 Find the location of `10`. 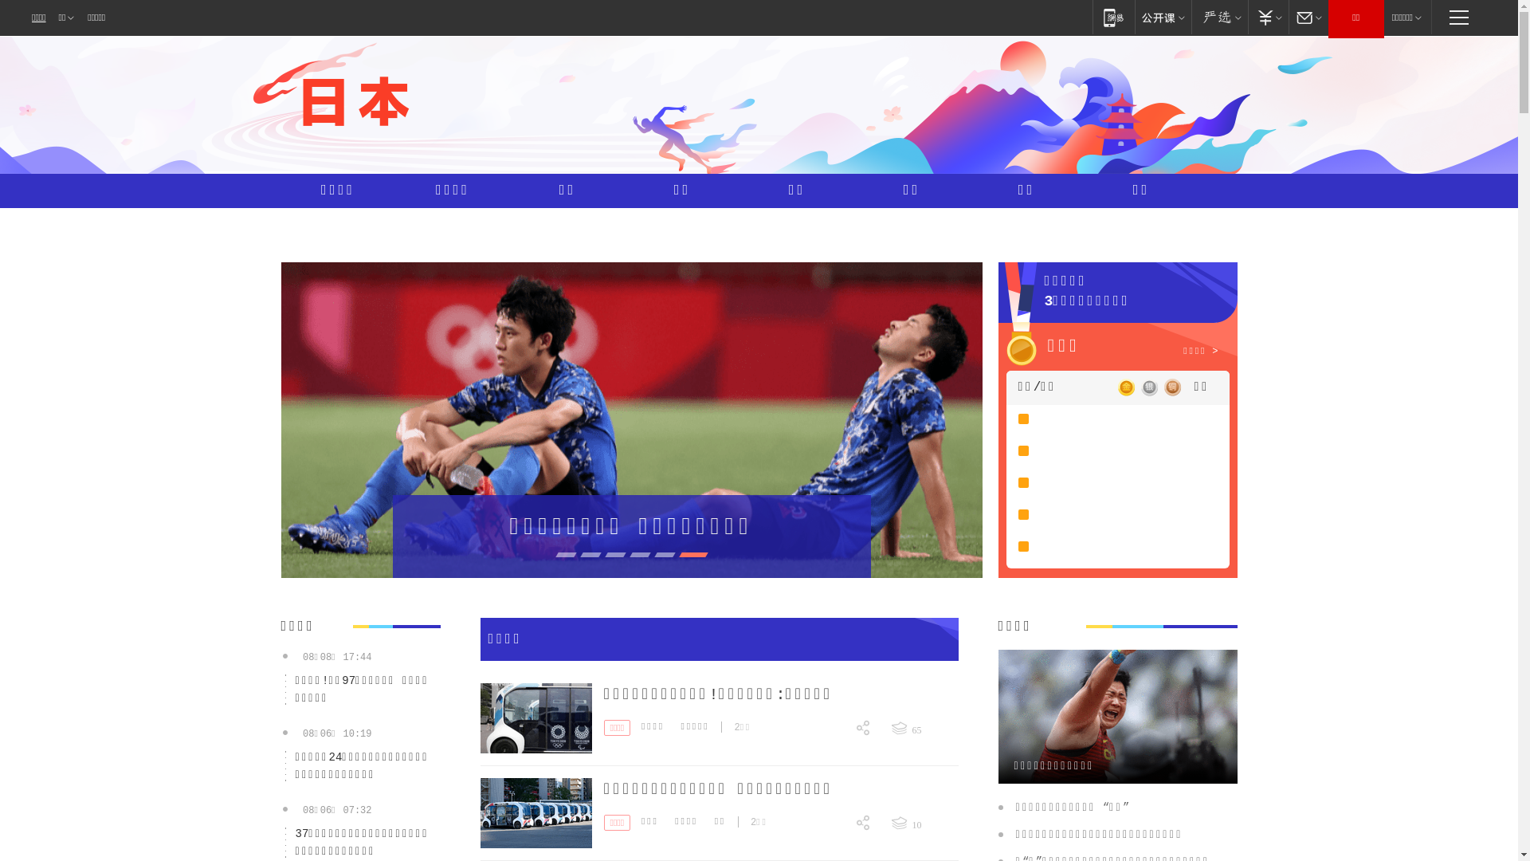

10 is located at coordinates (924, 823).